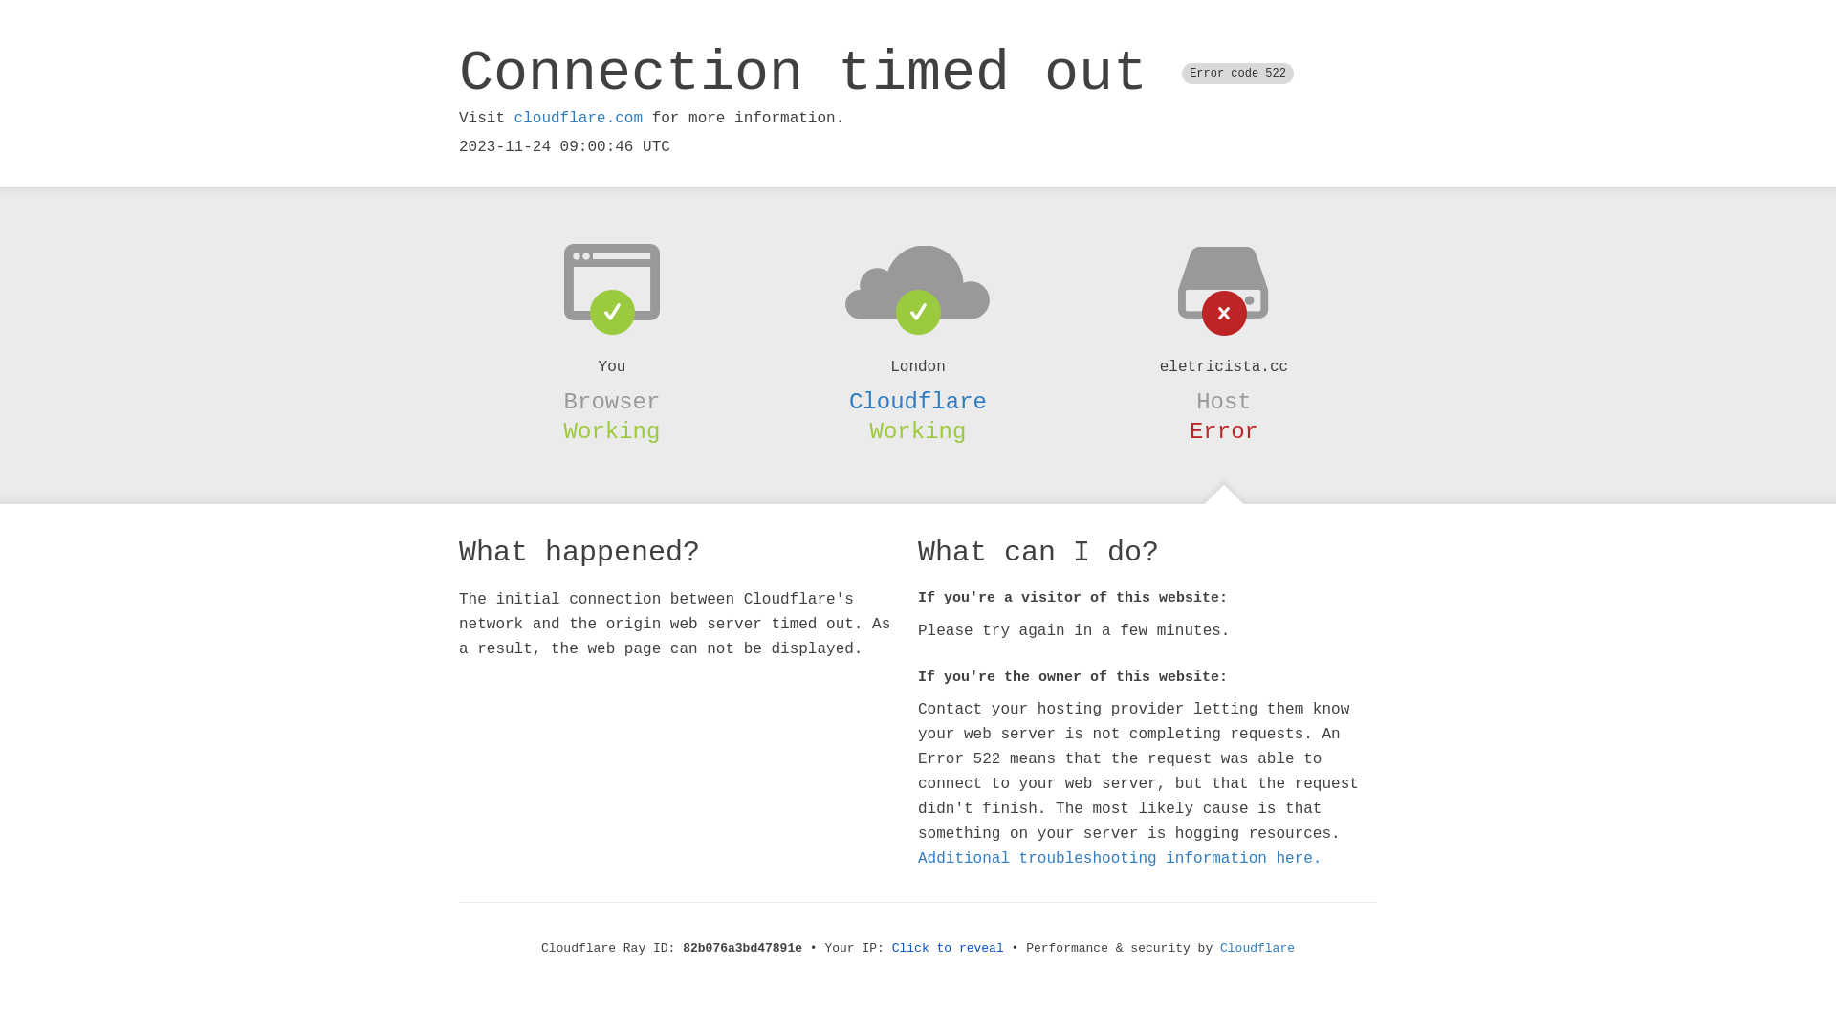 The height and width of the screenshot is (1033, 1836). Describe the element at coordinates (1257, 949) in the screenshot. I see `Cloudflare` at that location.